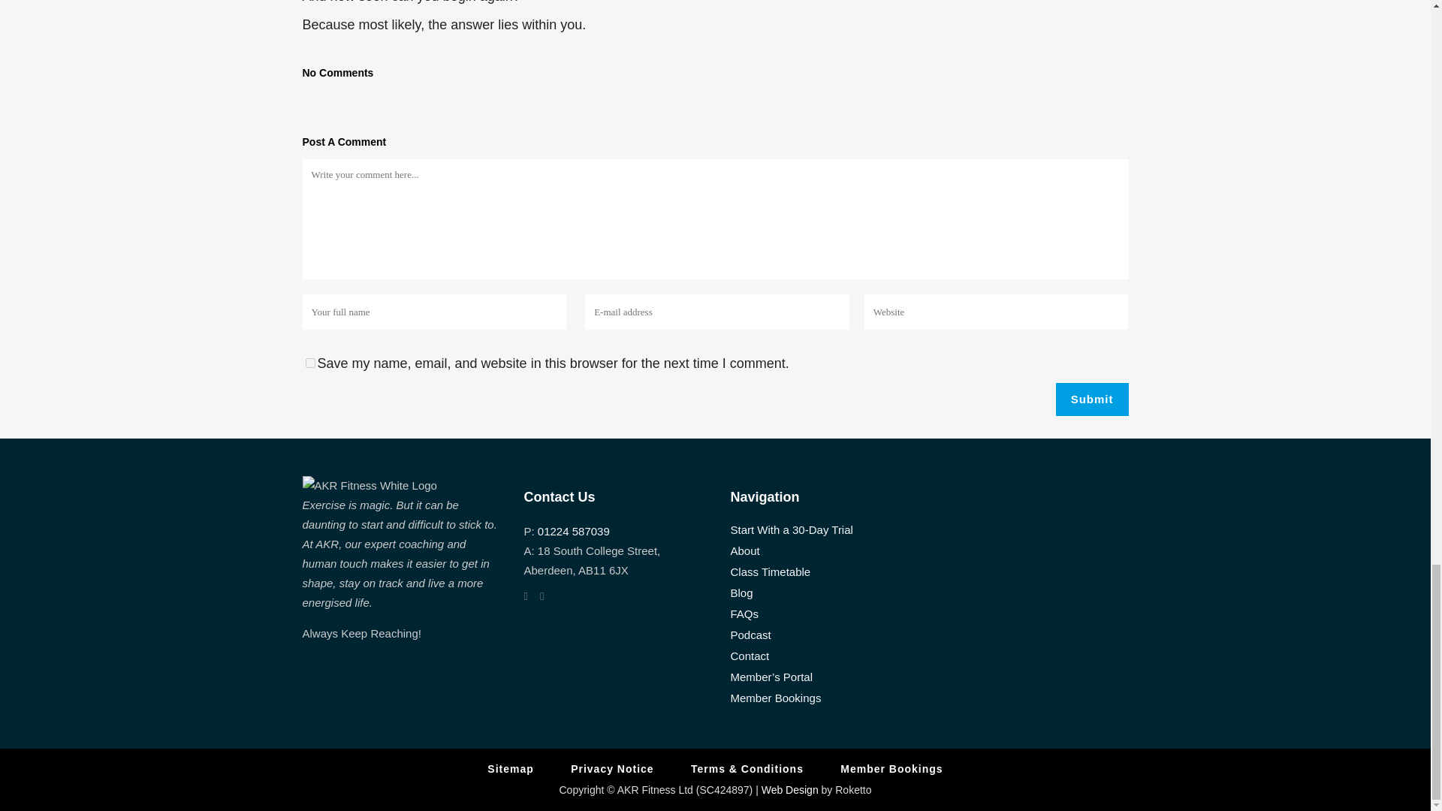 Image resolution: width=1442 pixels, height=811 pixels. Describe the element at coordinates (823, 635) in the screenshot. I see `Podcast` at that location.